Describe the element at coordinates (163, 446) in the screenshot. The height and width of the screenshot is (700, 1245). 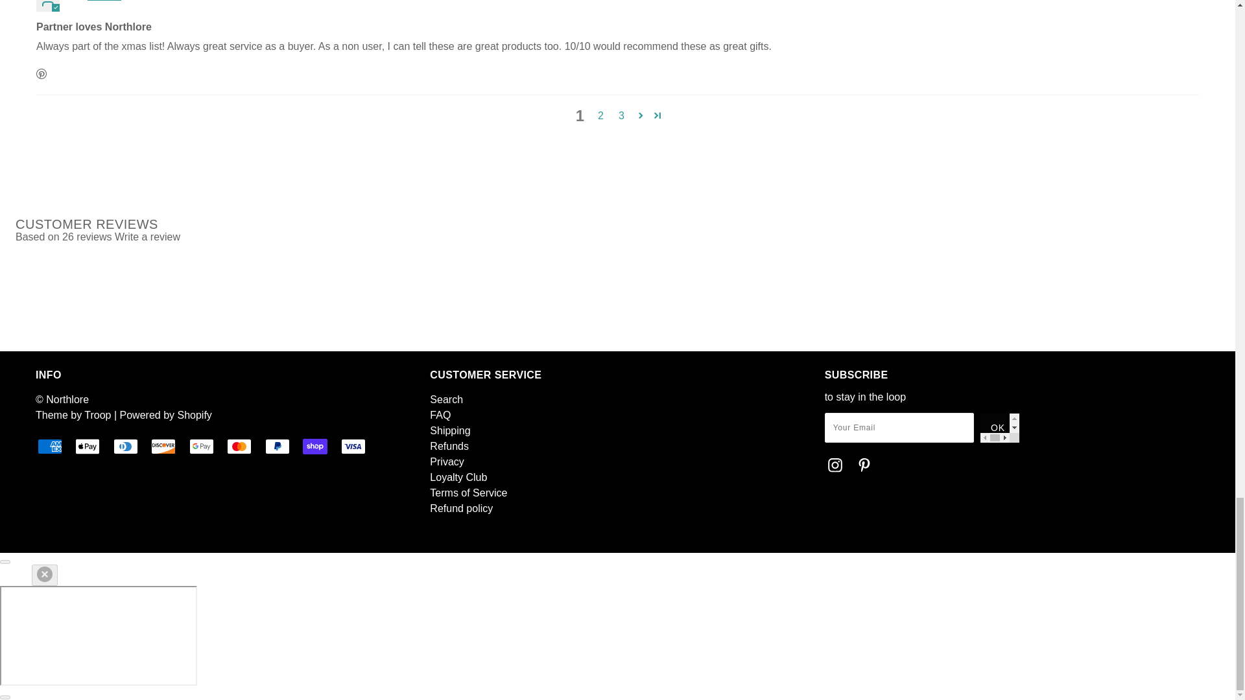
I see `Discover` at that location.